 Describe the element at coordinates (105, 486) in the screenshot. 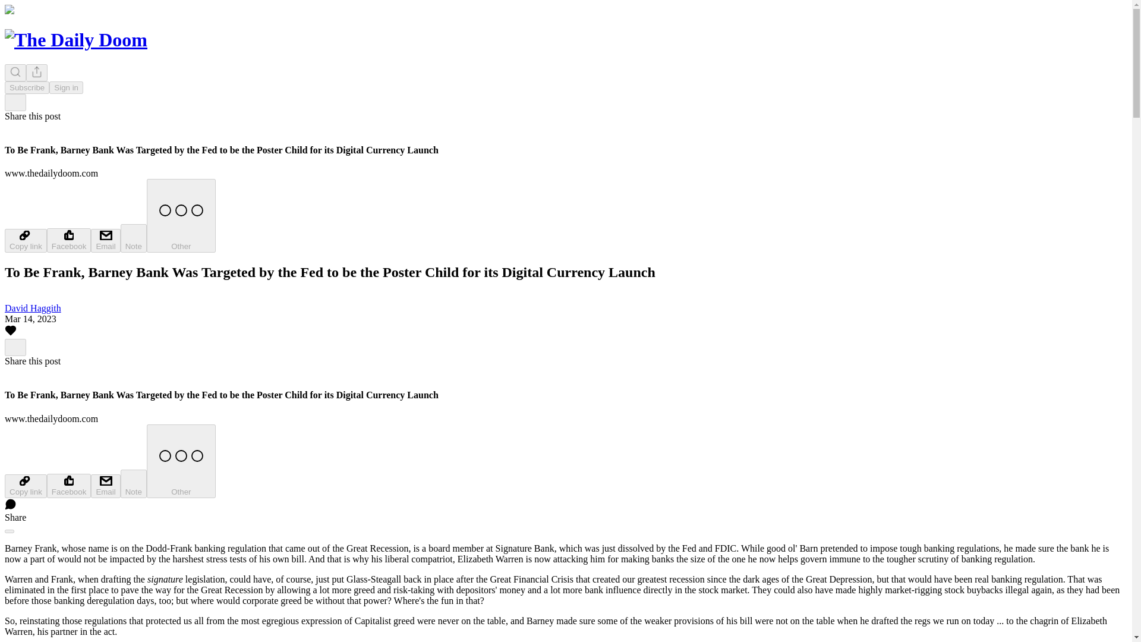

I see `Email` at that location.